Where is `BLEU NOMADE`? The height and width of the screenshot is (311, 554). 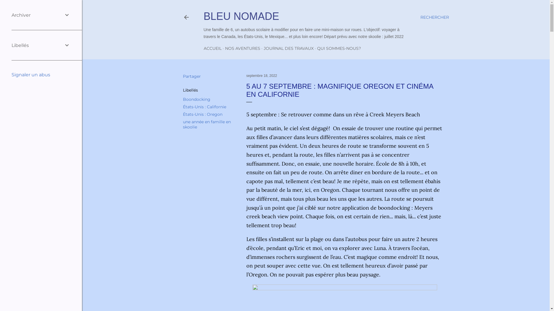 BLEU NOMADE is located at coordinates (242, 16).